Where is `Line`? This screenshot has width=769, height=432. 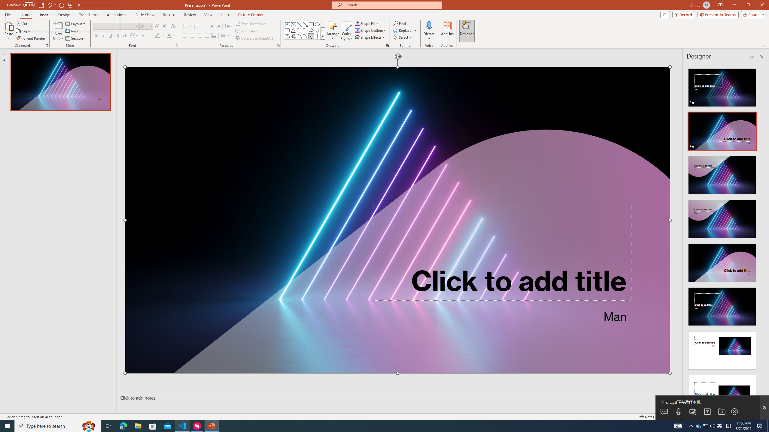 Line is located at coordinates (299, 24).